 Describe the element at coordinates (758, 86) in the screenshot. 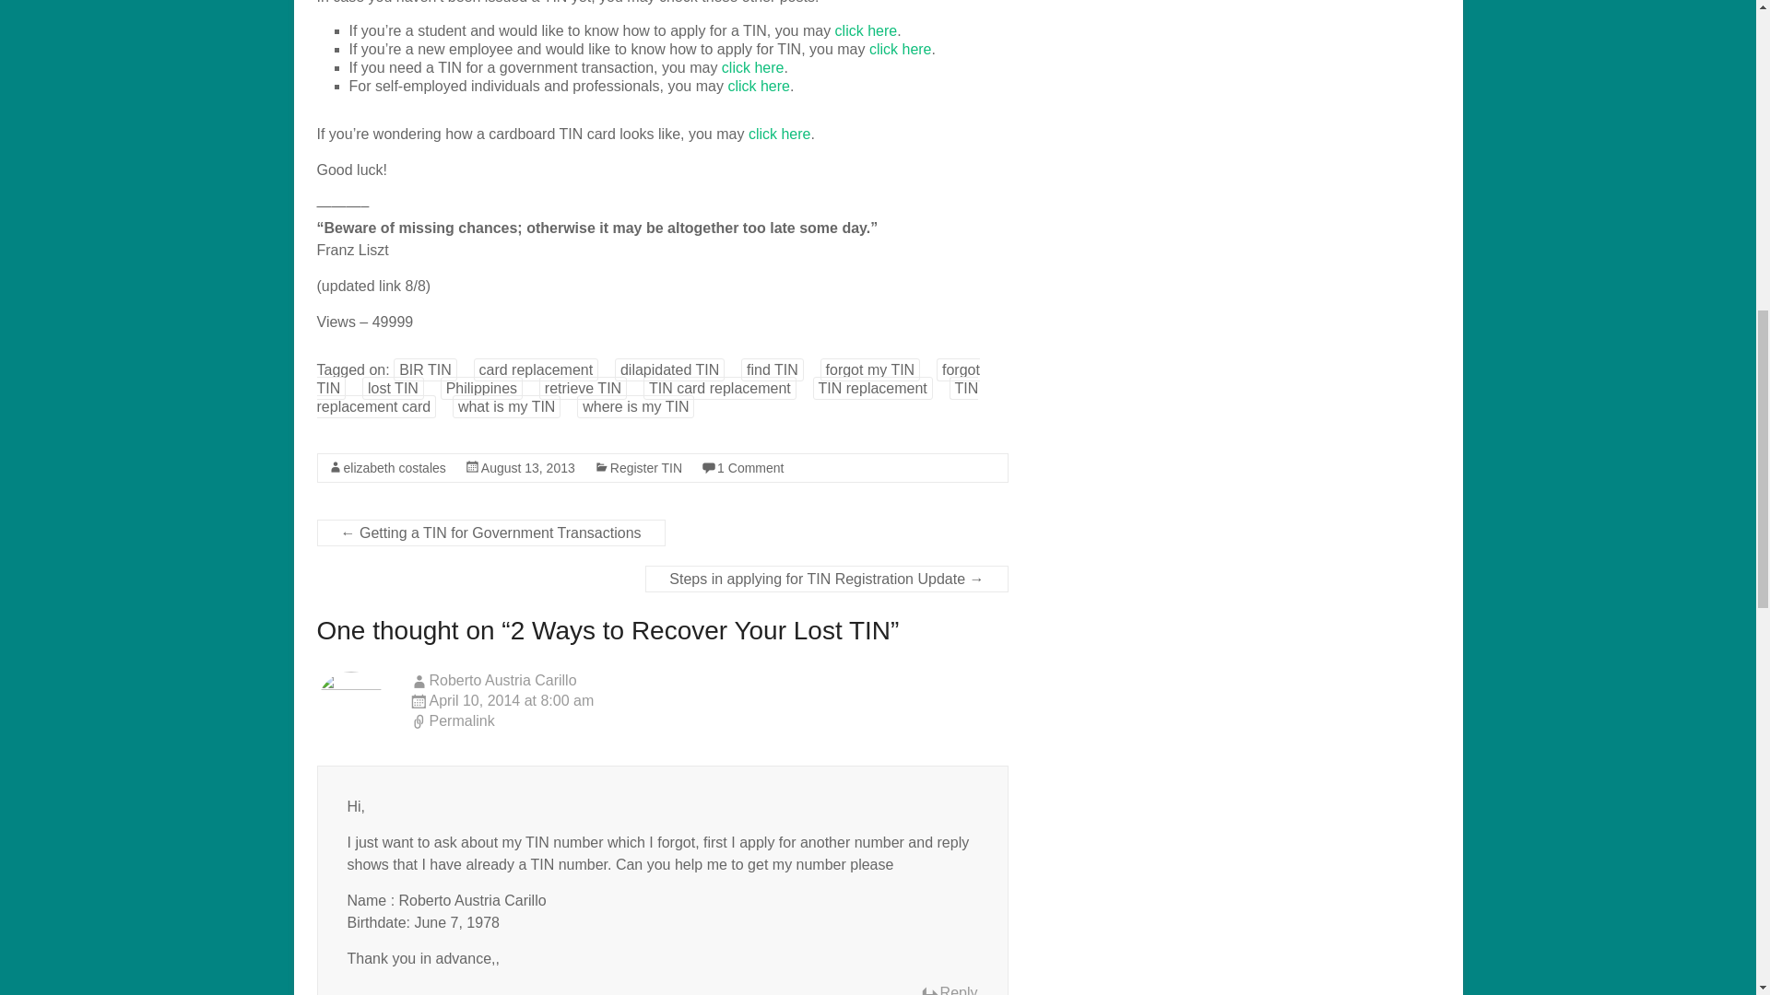

I see `click here` at that location.